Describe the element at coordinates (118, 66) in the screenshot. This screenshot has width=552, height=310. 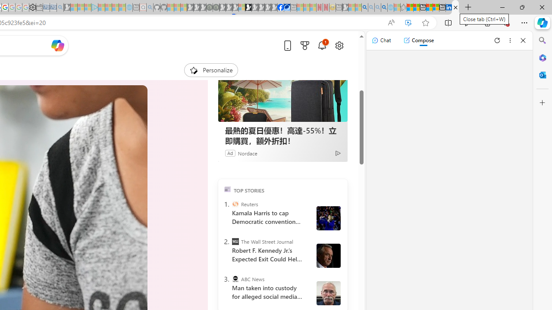
I see `Share` at that location.